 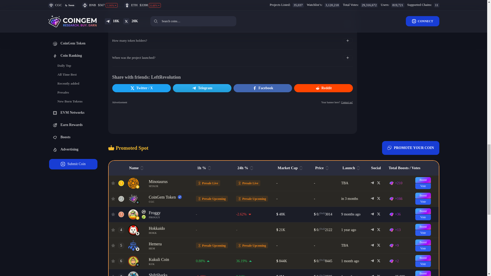 I want to click on Reddit, so click(x=323, y=88).